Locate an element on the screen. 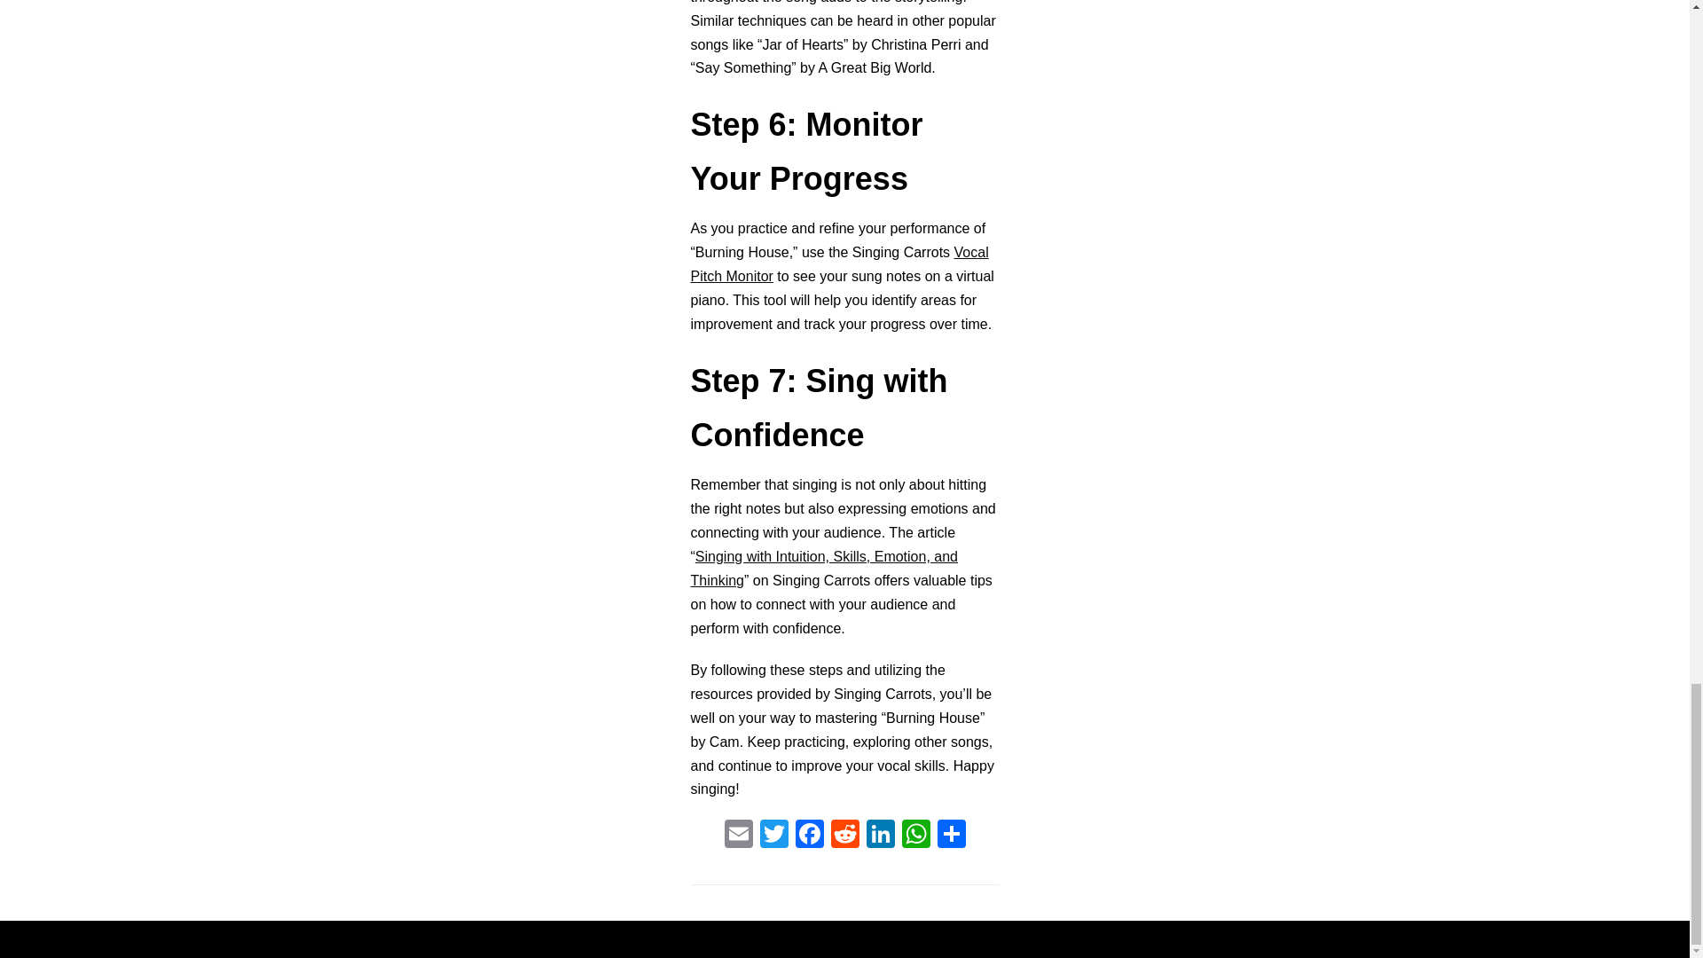 The image size is (1703, 958). Singing with Intuition, Skills, Emotion, and Thinking is located at coordinates (823, 568).